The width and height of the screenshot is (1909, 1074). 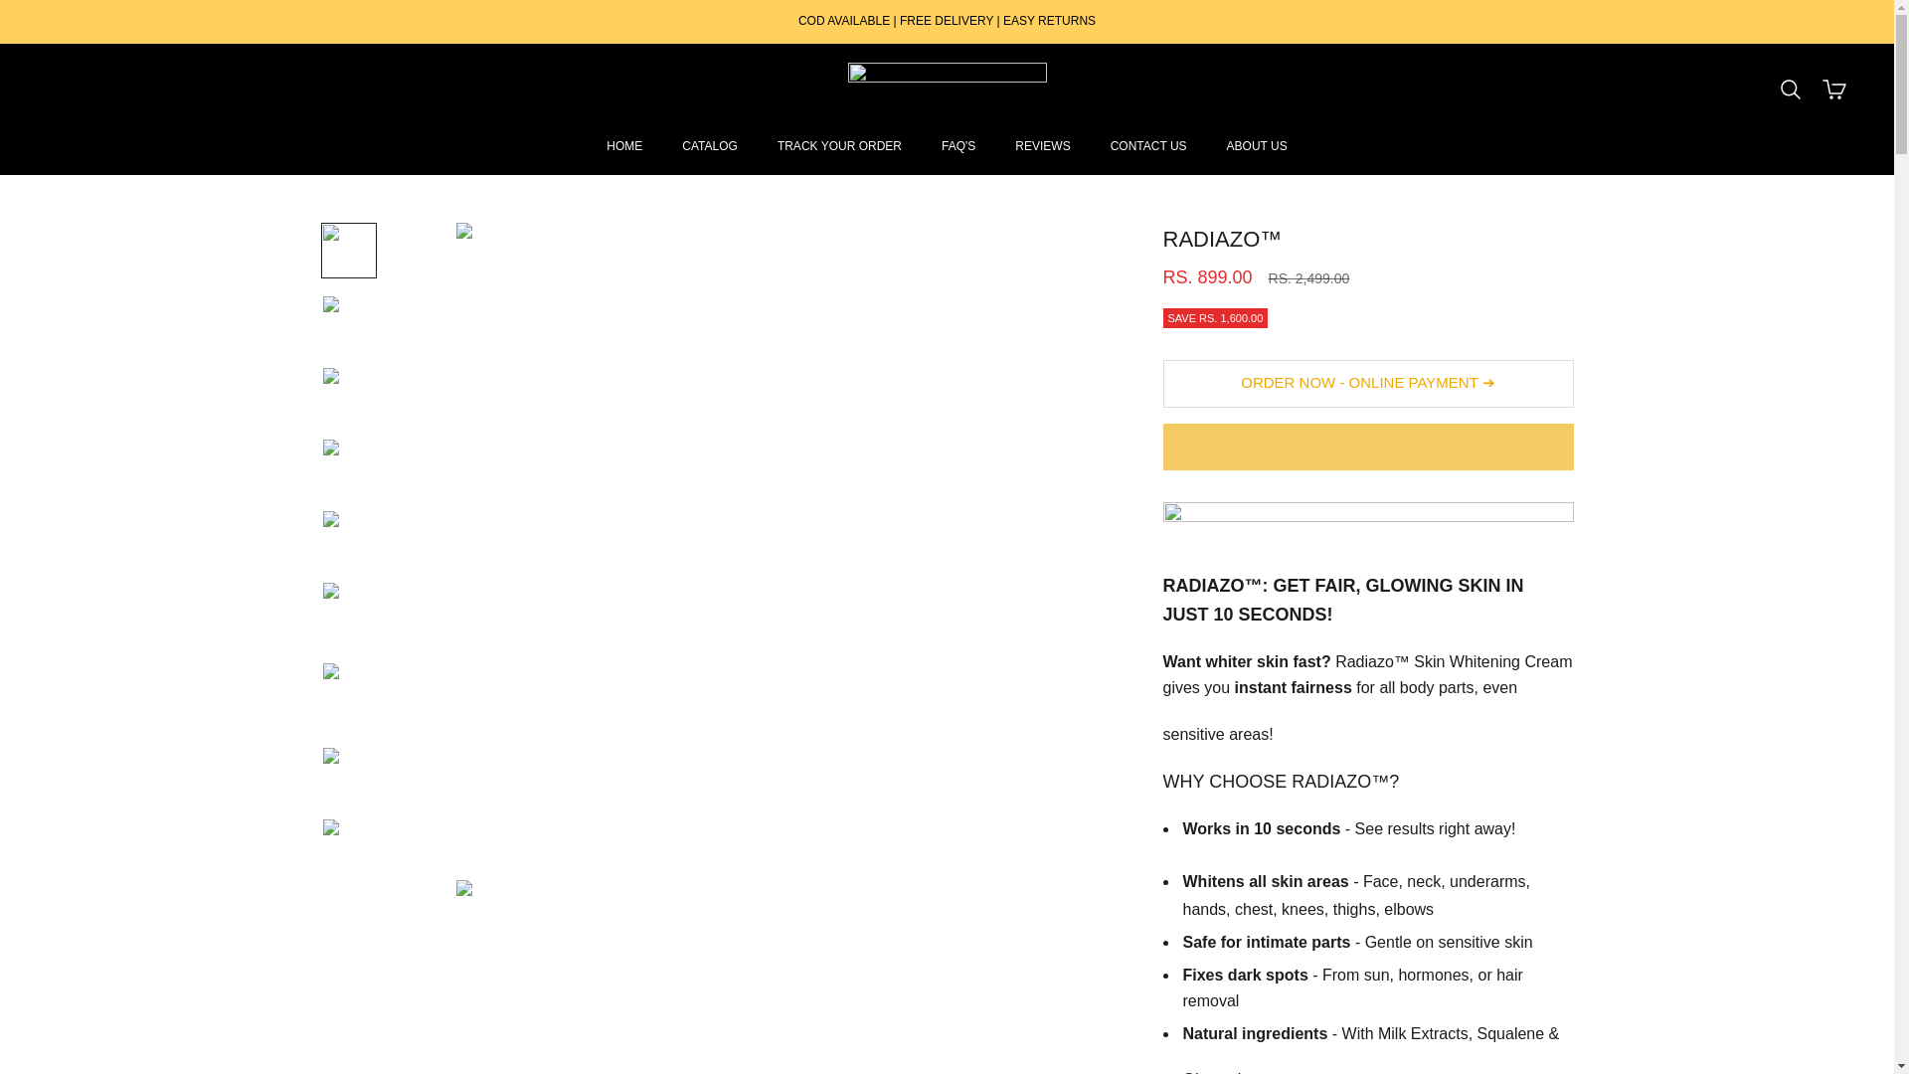 What do you see at coordinates (1042, 145) in the screenshot?
I see `REVIEWS` at bounding box center [1042, 145].